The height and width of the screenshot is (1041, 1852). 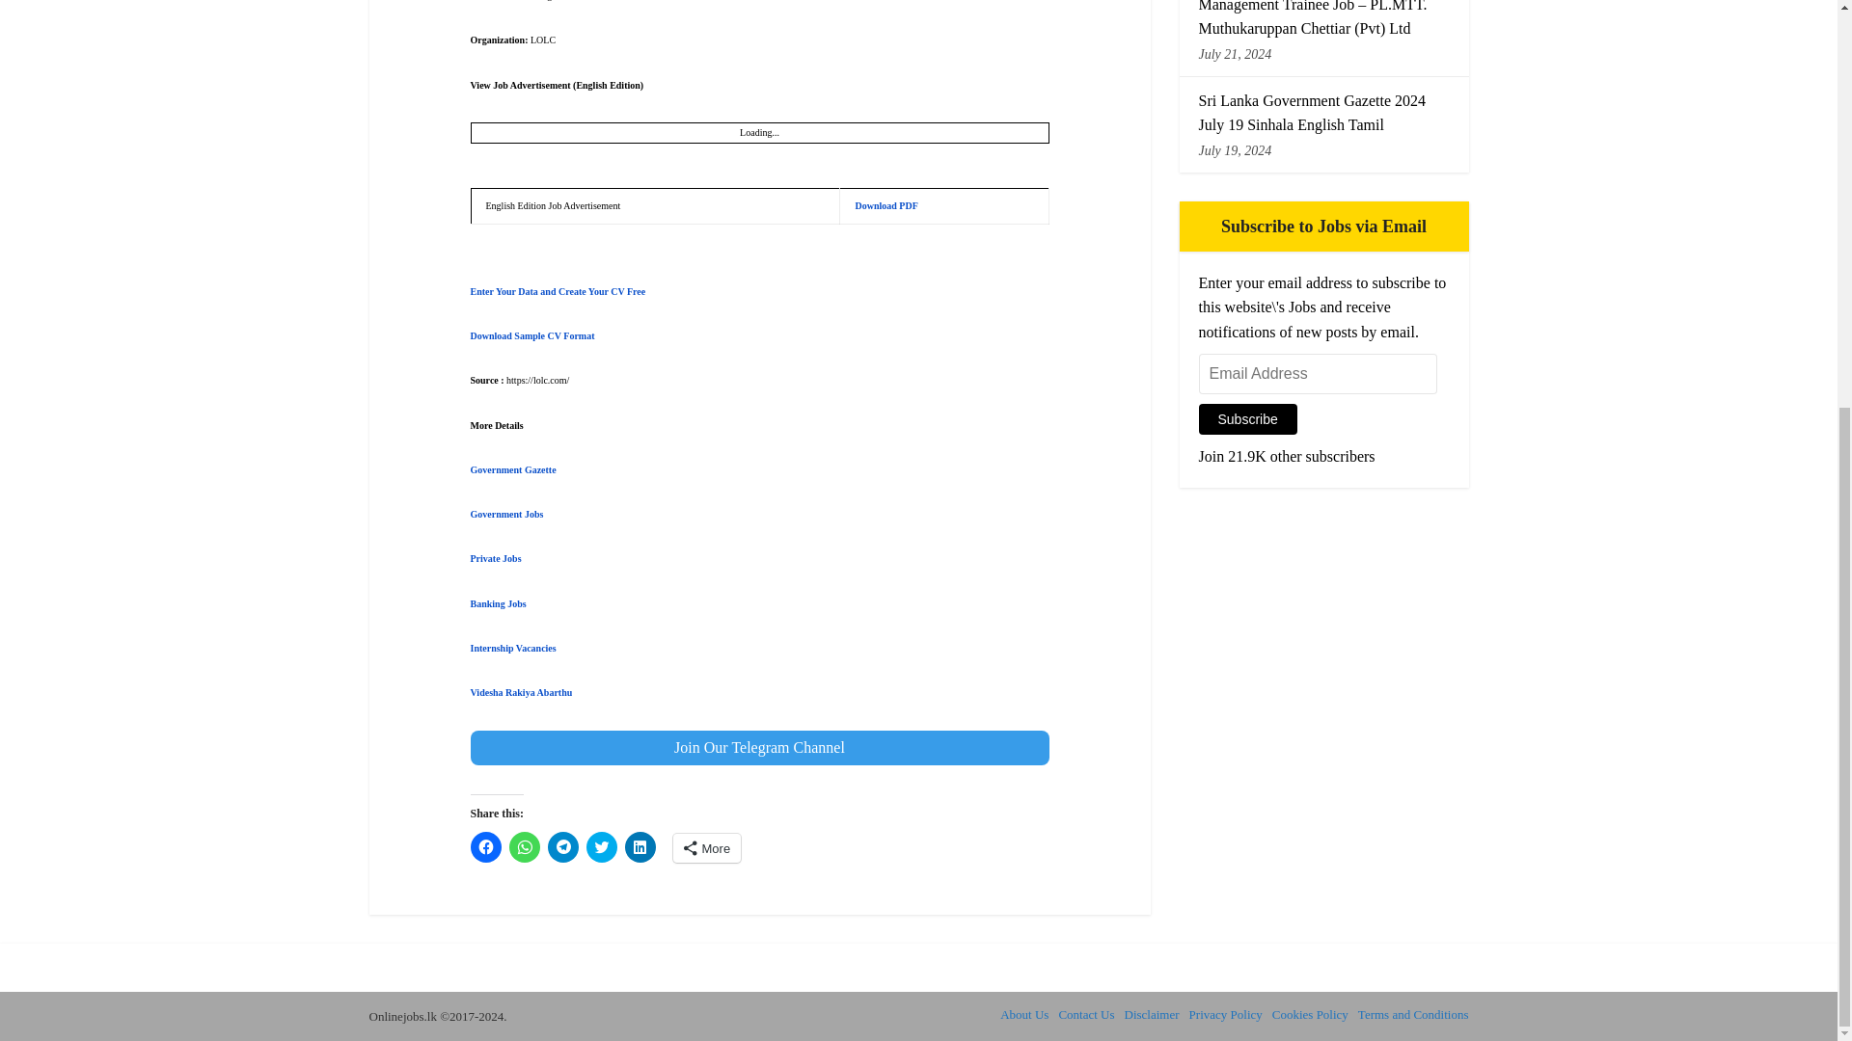 What do you see at coordinates (486, 846) in the screenshot?
I see `Click to share on Facebook` at bounding box center [486, 846].